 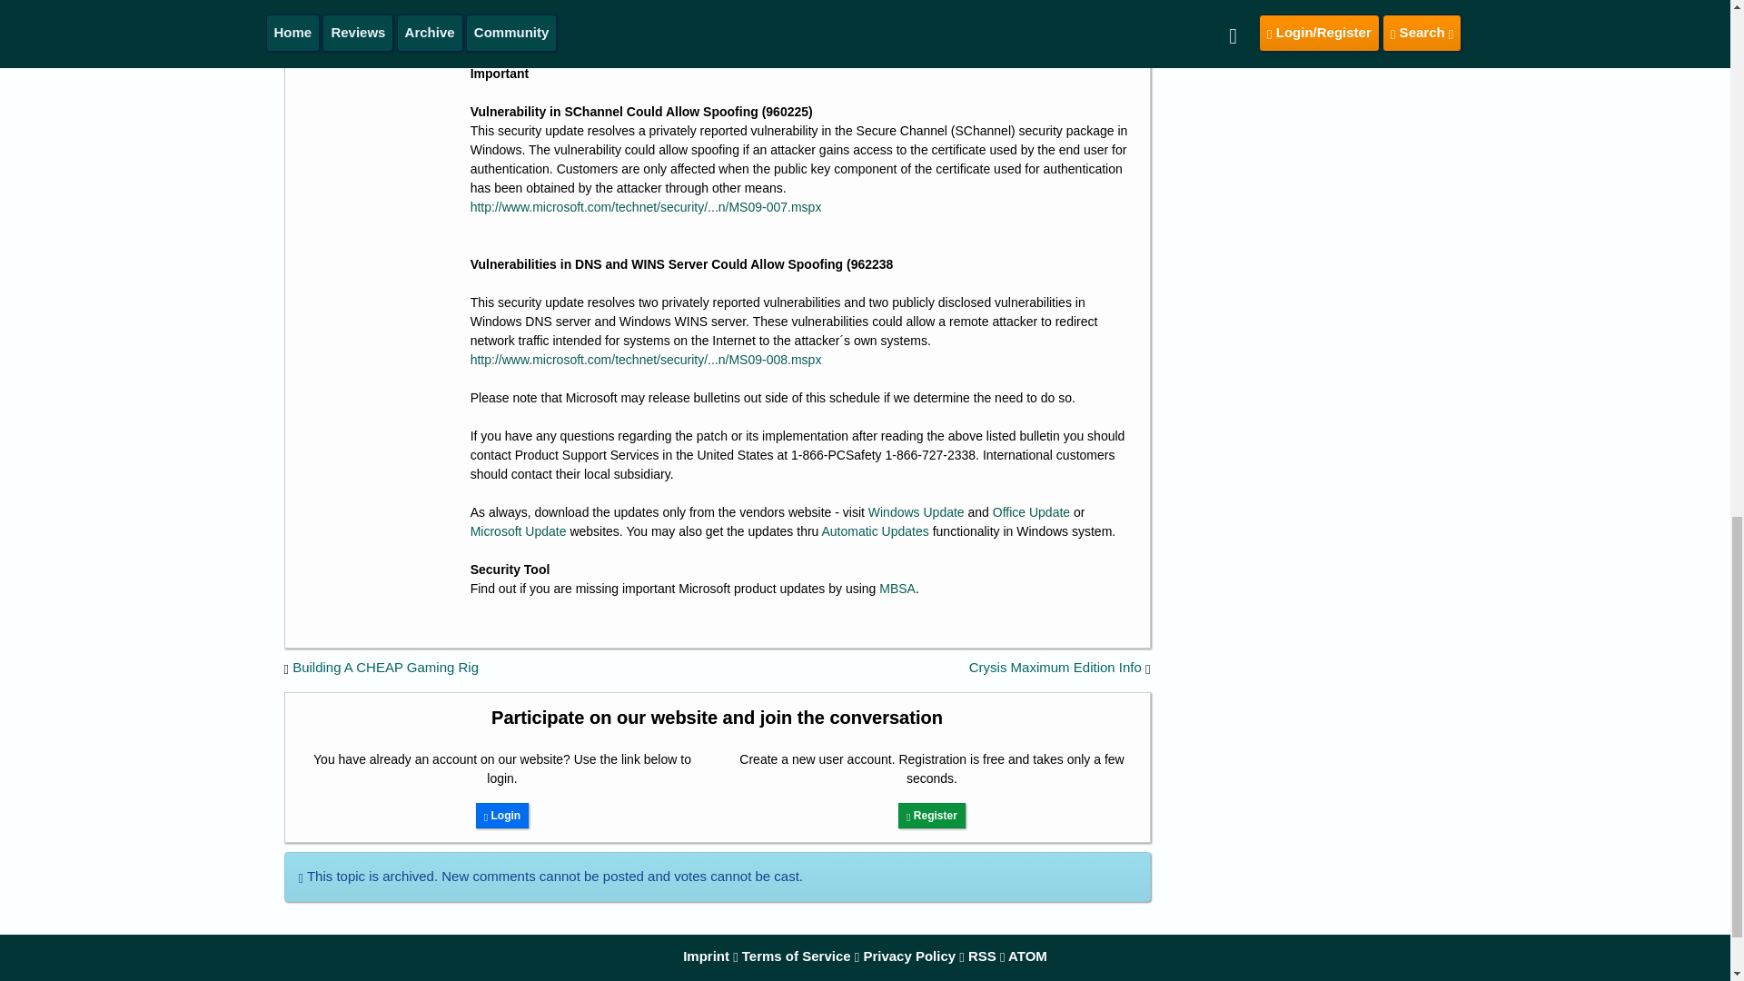 What do you see at coordinates (932, 816) in the screenshot?
I see `Register` at bounding box center [932, 816].